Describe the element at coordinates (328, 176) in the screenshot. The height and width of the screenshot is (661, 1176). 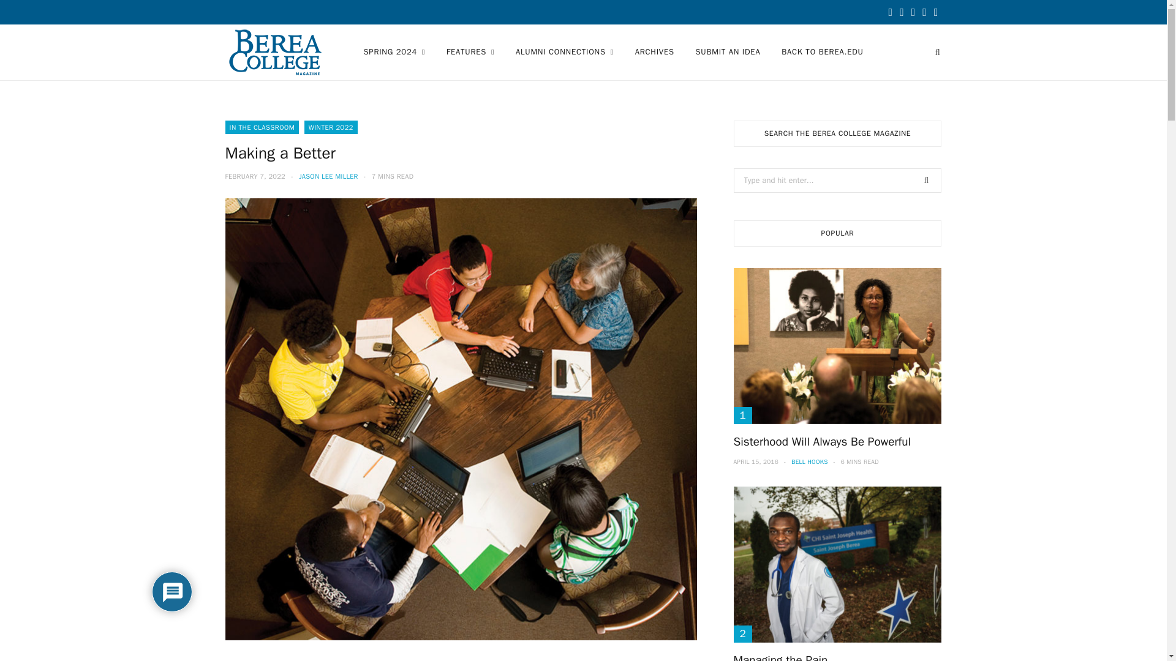
I see `Posts by Jason Lee Miller` at that location.